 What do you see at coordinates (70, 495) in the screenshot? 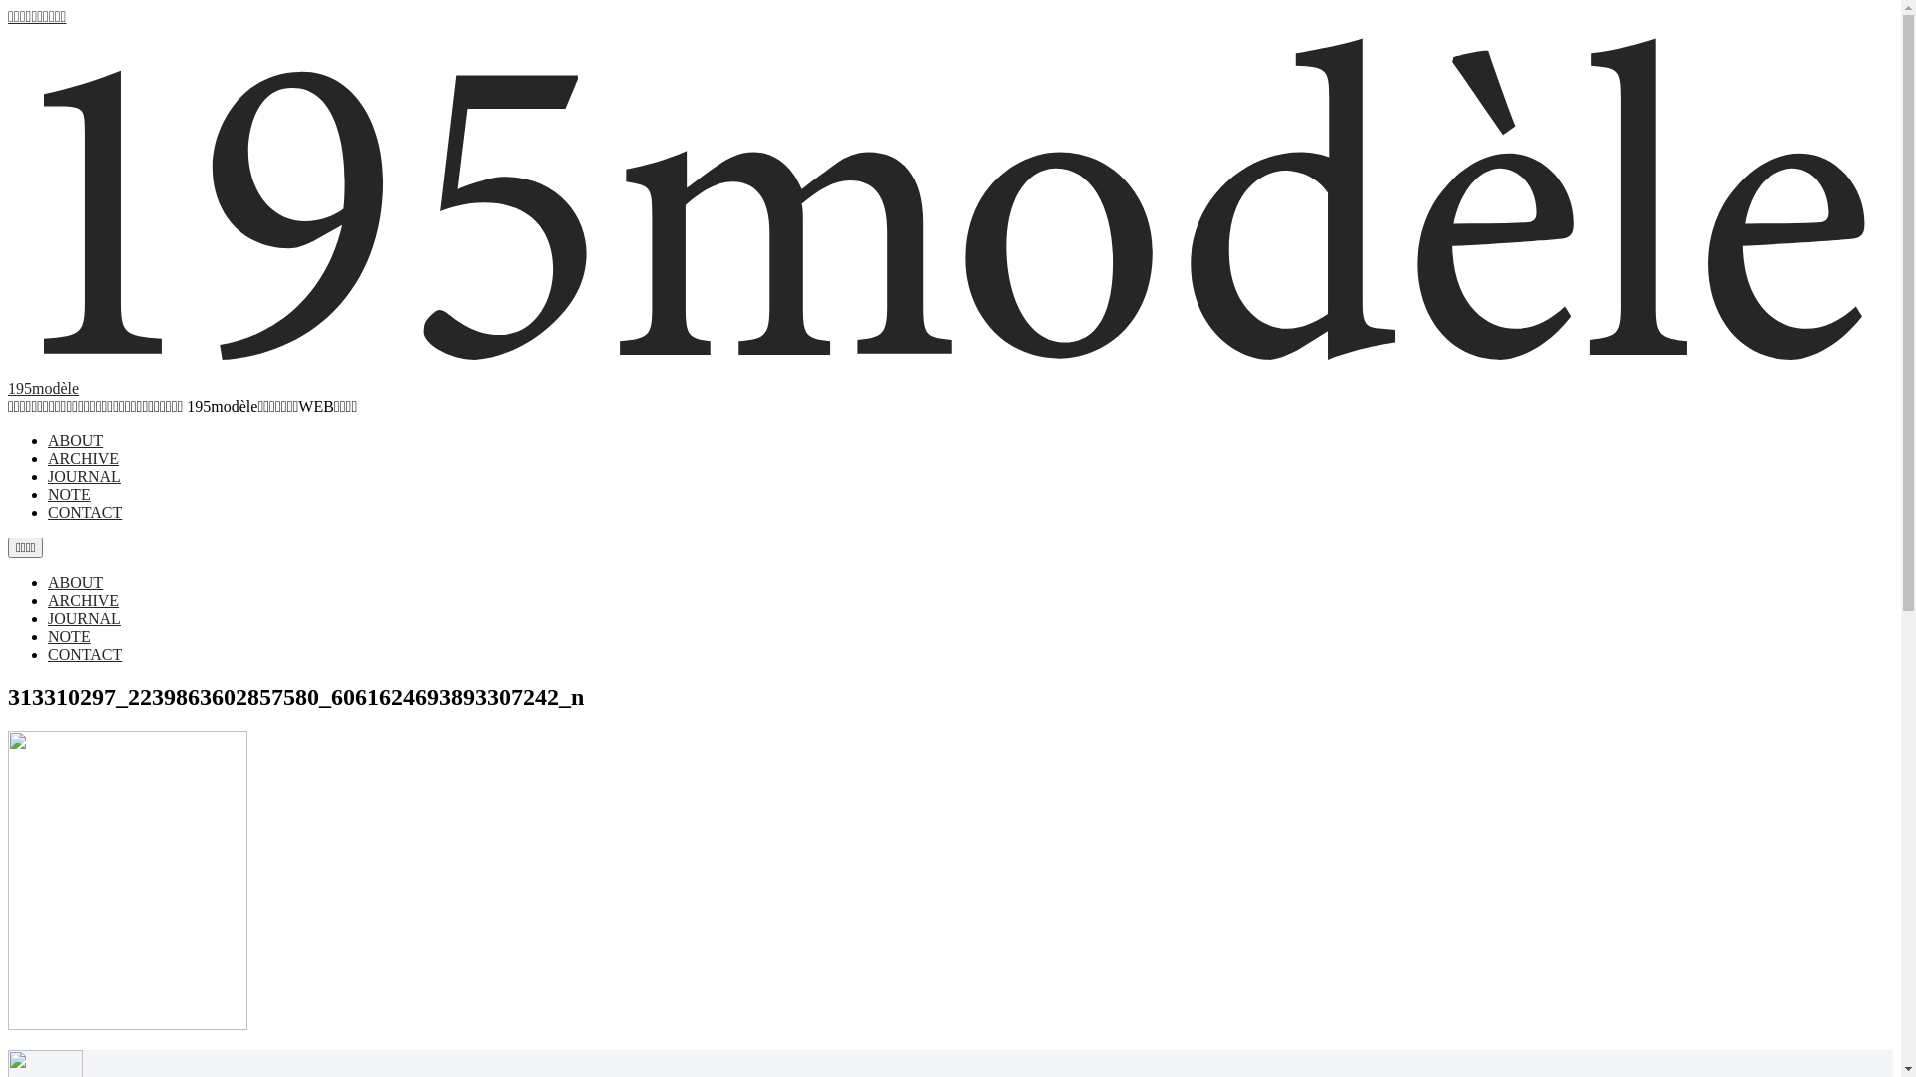
I see `NOTE` at bounding box center [70, 495].